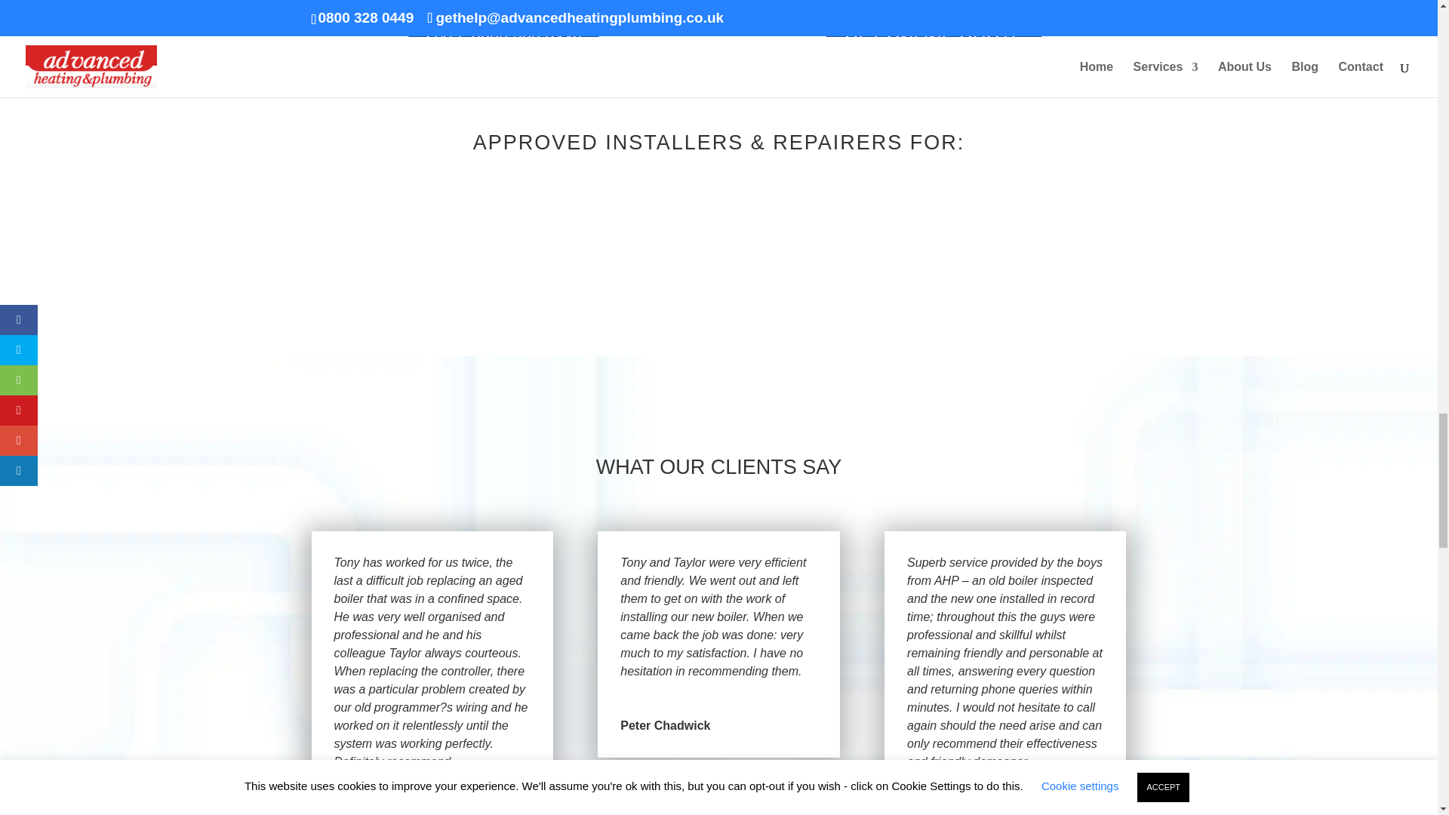 The height and width of the screenshot is (815, 1449). Describe the element at coordinates (646, 263) in the screenshot. I see `Approved Worcester Bosch installer logo` at that location.